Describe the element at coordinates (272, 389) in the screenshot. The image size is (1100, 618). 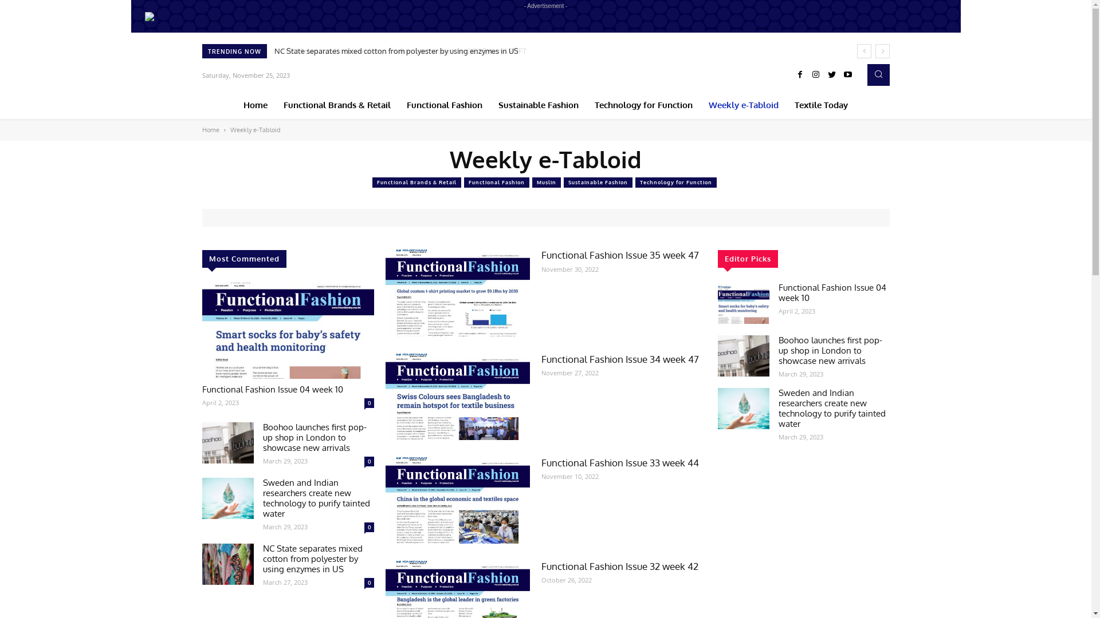
I see `Functional Fashion Issue 04 week 10` at that location.